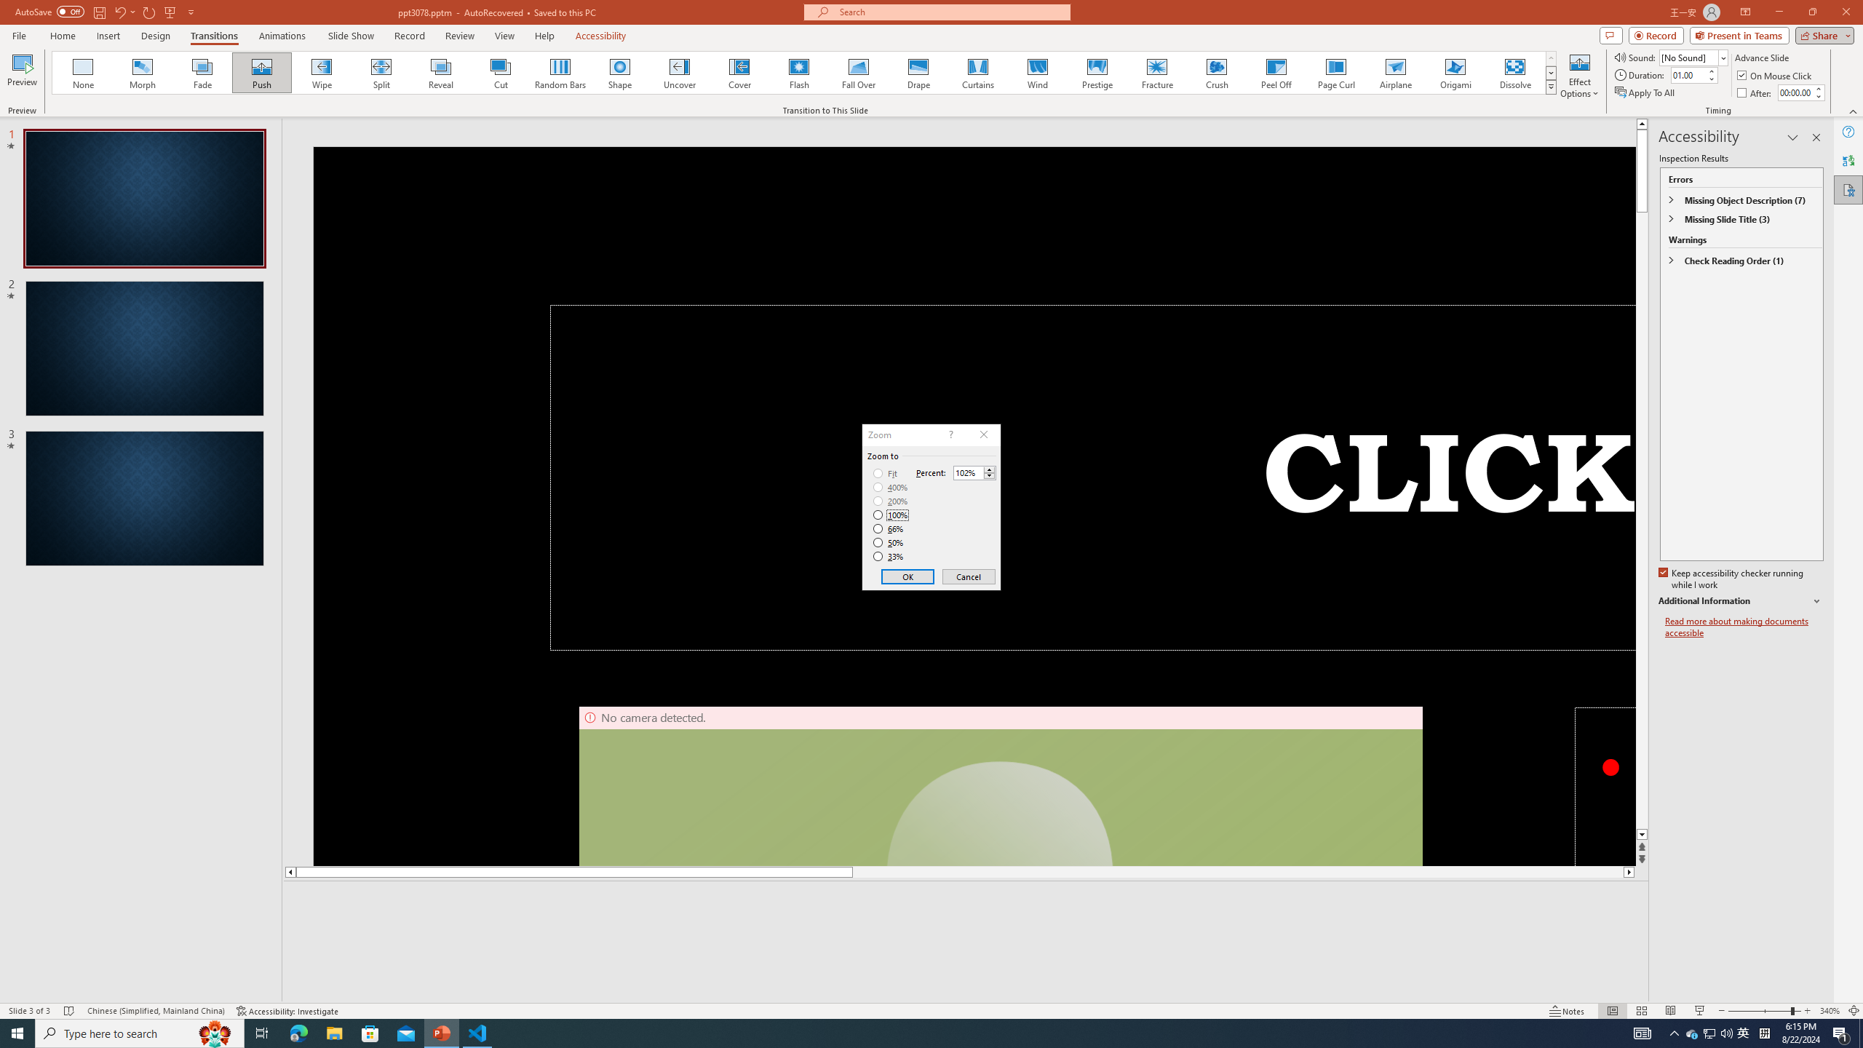  What do you see at coordinates (889, 528) in the screenshot?
I see `66%` at bounding box center [889, 528].